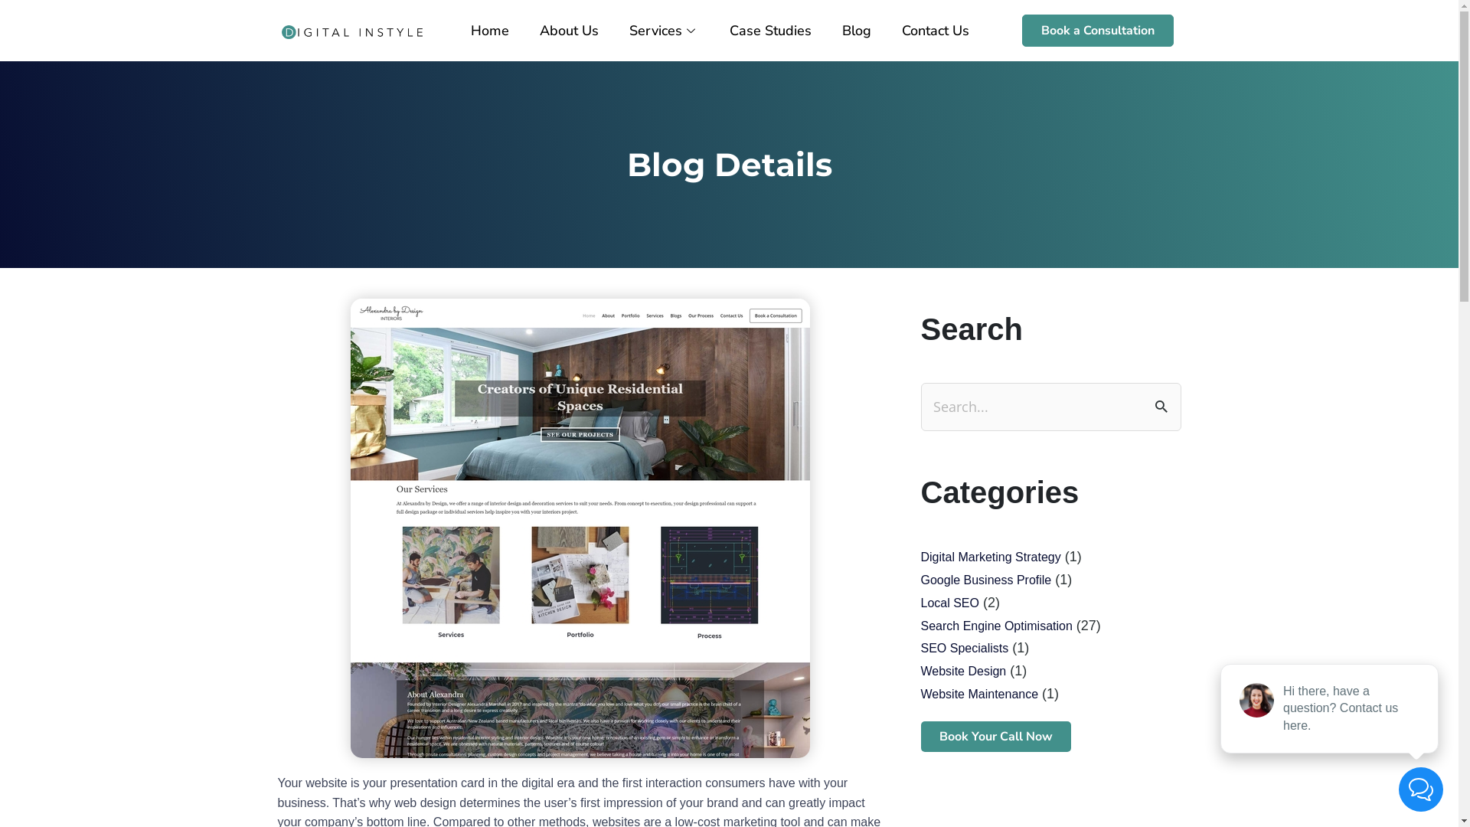 The width and height of the screenshot is (1470, 827). Describe the element at coordinates (963, 671) in the screenshot. I see `Website Design` at that location.